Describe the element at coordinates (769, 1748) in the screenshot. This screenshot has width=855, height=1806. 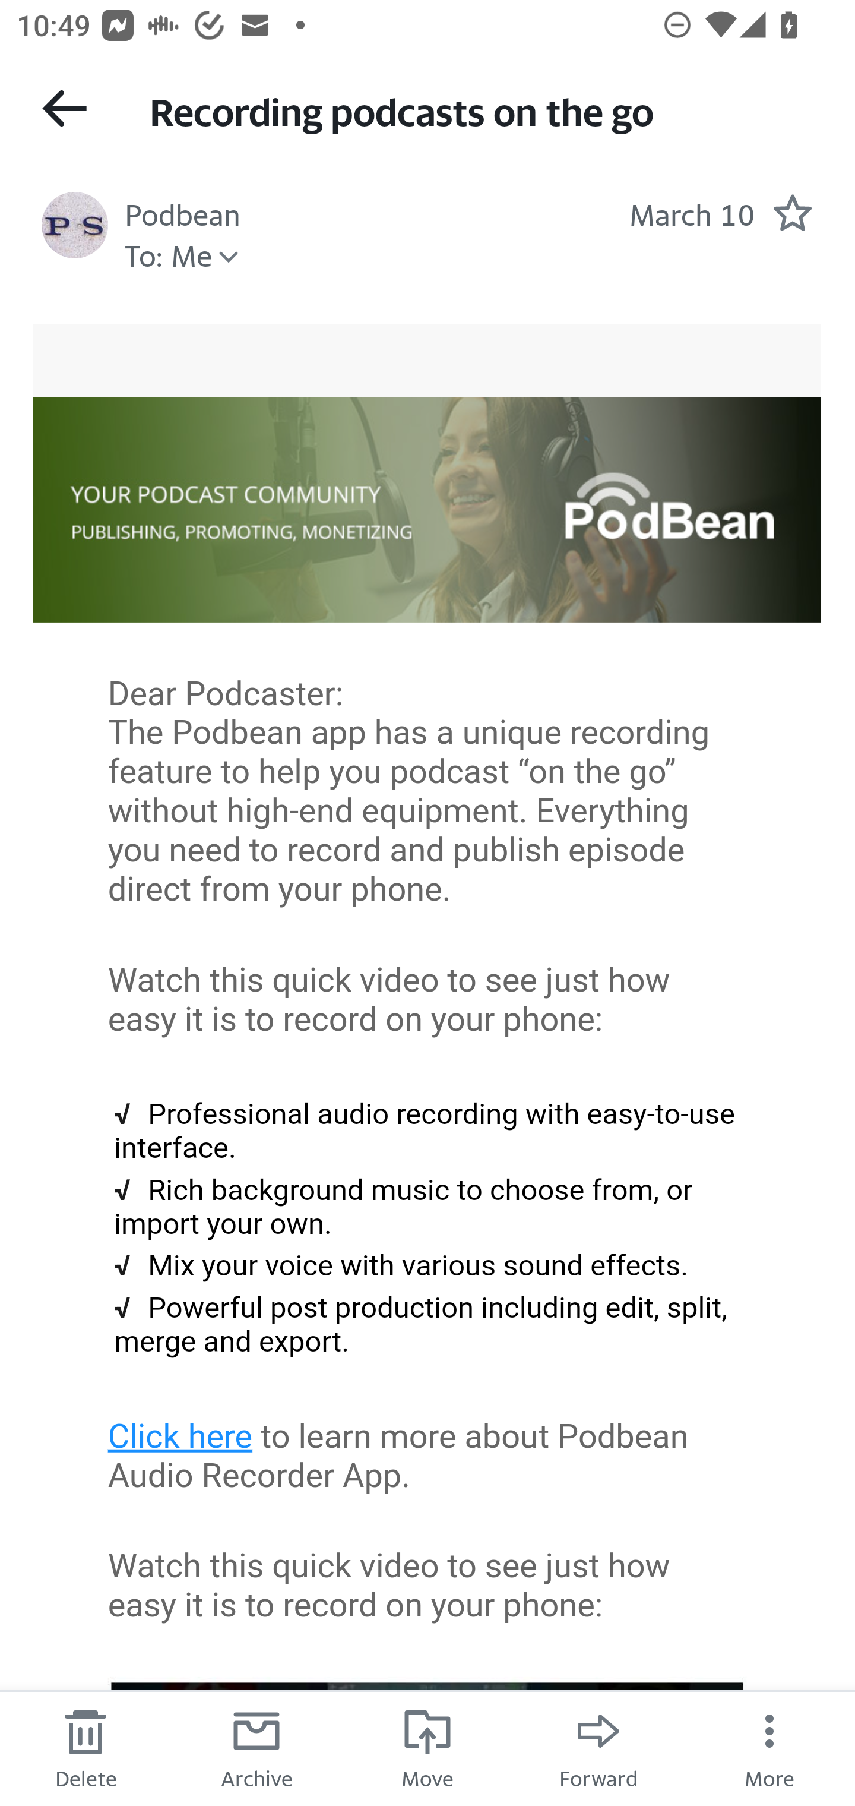
I see `More` at that location.